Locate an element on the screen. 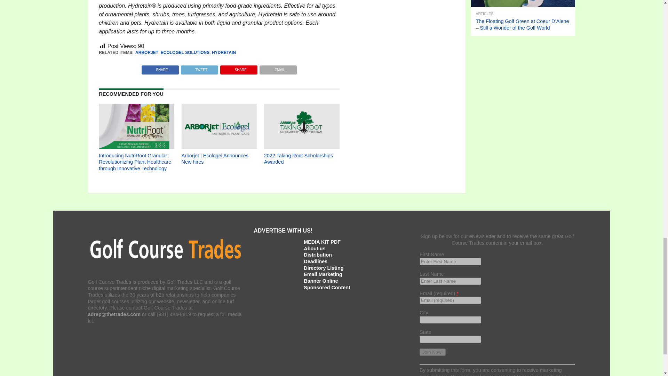  Tweet This Post is located at coordinates (199, 68).